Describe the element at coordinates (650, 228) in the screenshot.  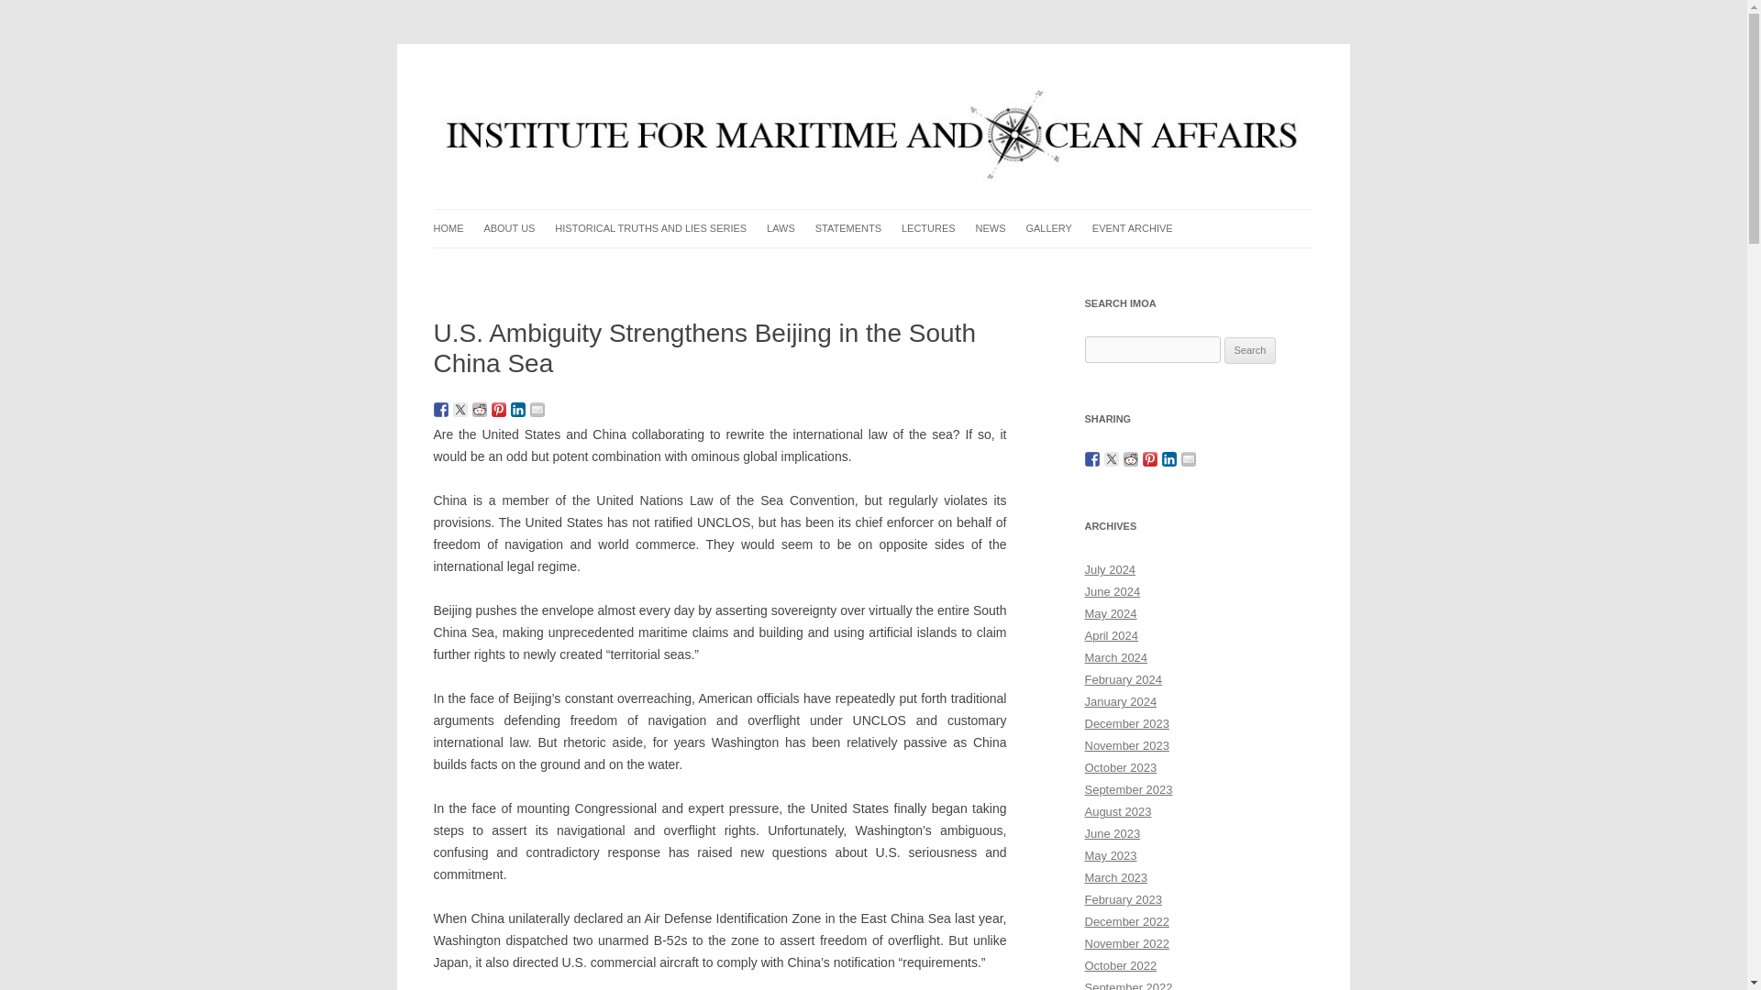
I see `HISTORICAL TRUTHS AND LIES SERIES` at that location.